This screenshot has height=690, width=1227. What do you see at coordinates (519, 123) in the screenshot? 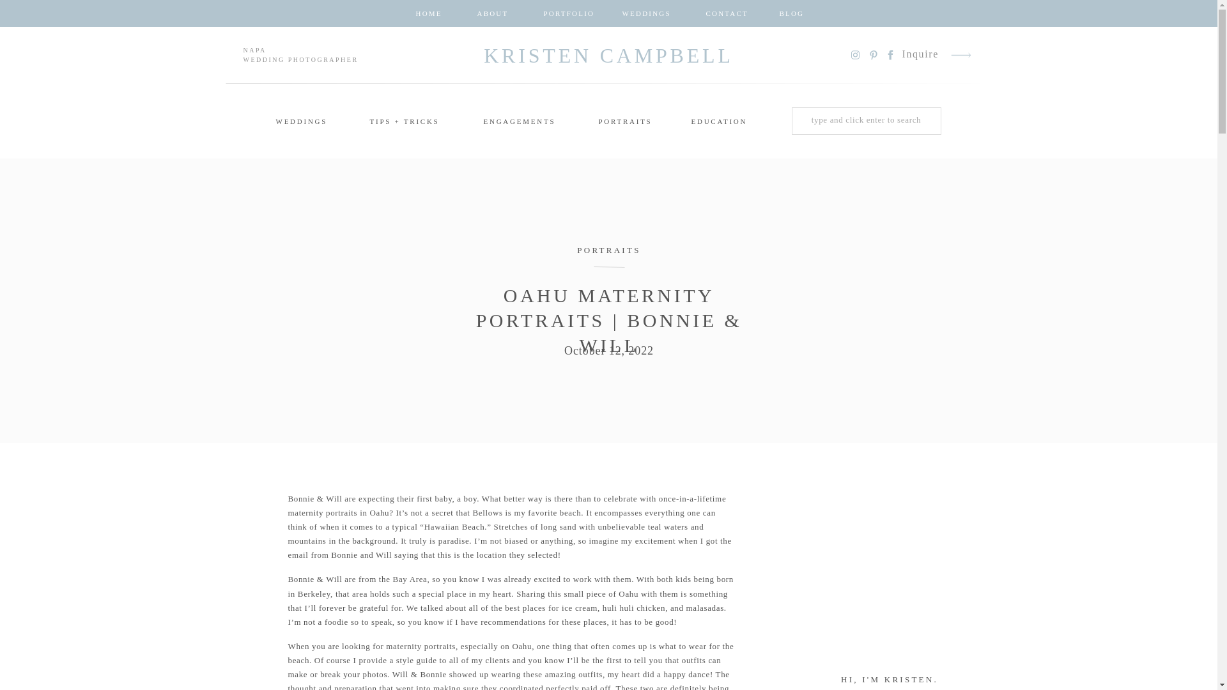
I see `ENGAGEMENTS` at bounding box center [519, 123].